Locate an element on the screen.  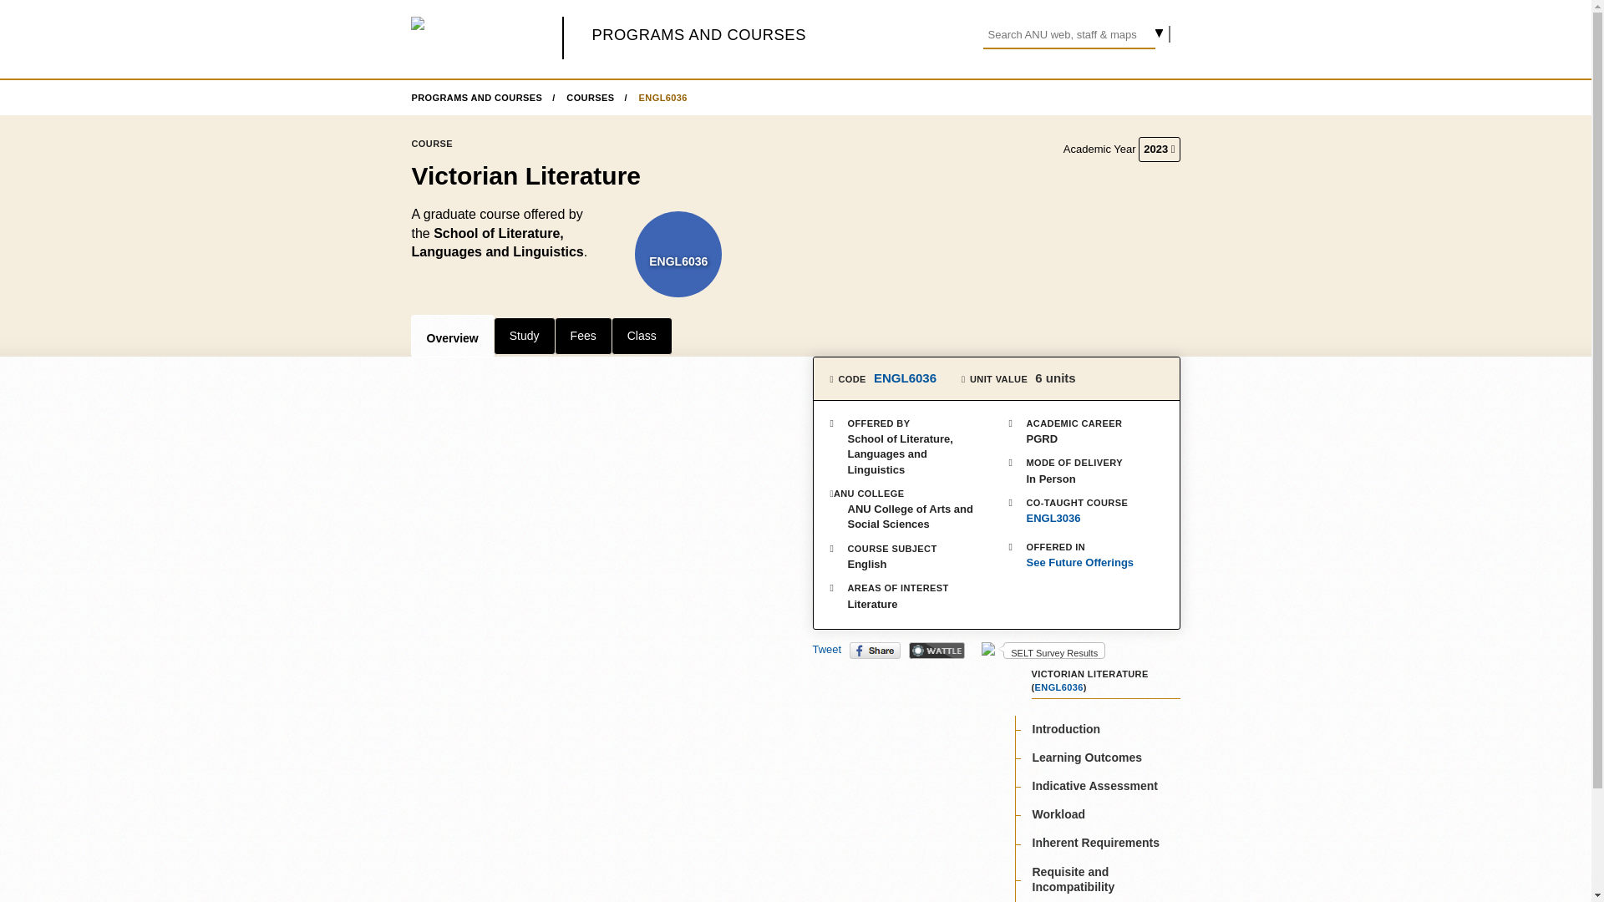
COURSES is located at coordinates (596, 98).